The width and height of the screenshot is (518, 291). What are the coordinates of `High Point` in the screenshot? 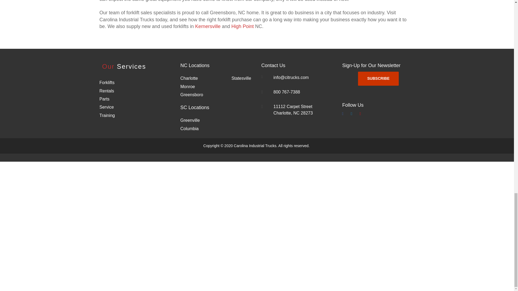 It's located at (242, 26).